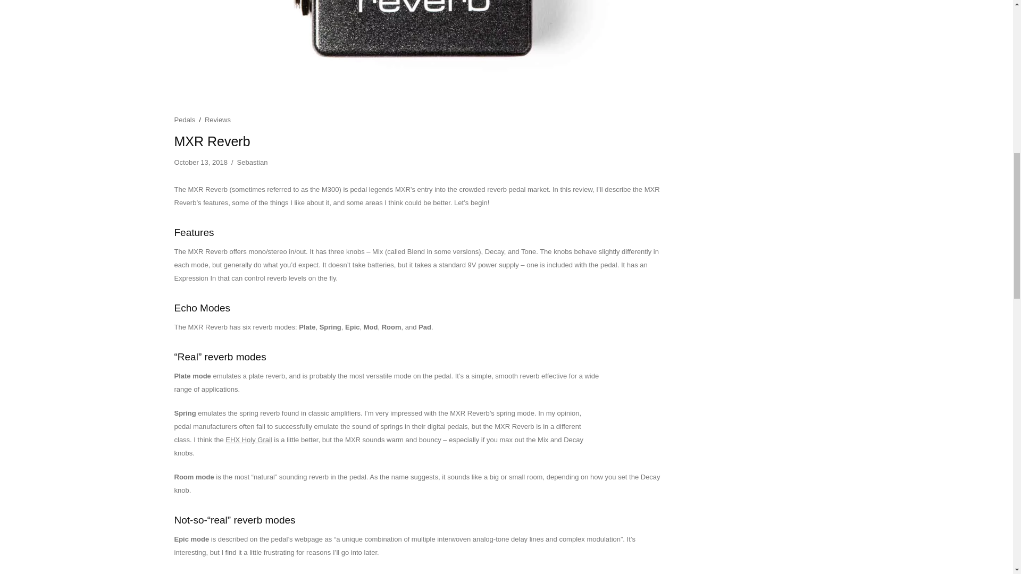 This screenshot has width=1021, height=574. I want to click on Pedals, so click(185, 120).